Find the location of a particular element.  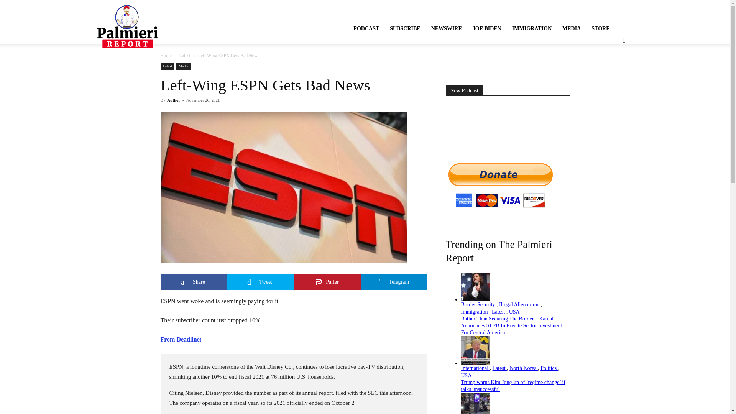

Tweet is located at coordinates (260, 282).